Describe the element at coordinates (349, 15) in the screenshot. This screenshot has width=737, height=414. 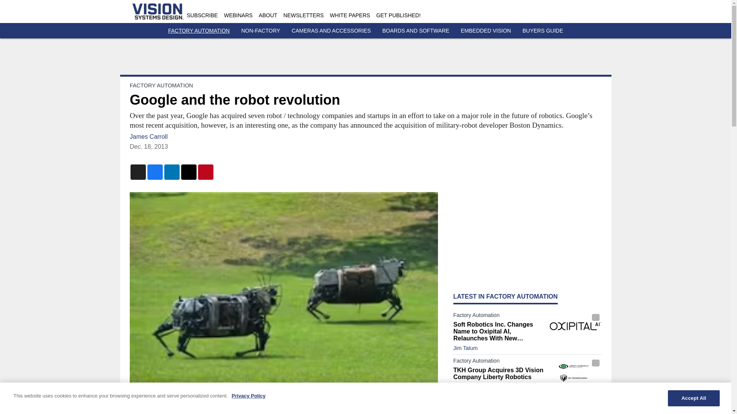
I see `WHITE PAPERS` at that location.